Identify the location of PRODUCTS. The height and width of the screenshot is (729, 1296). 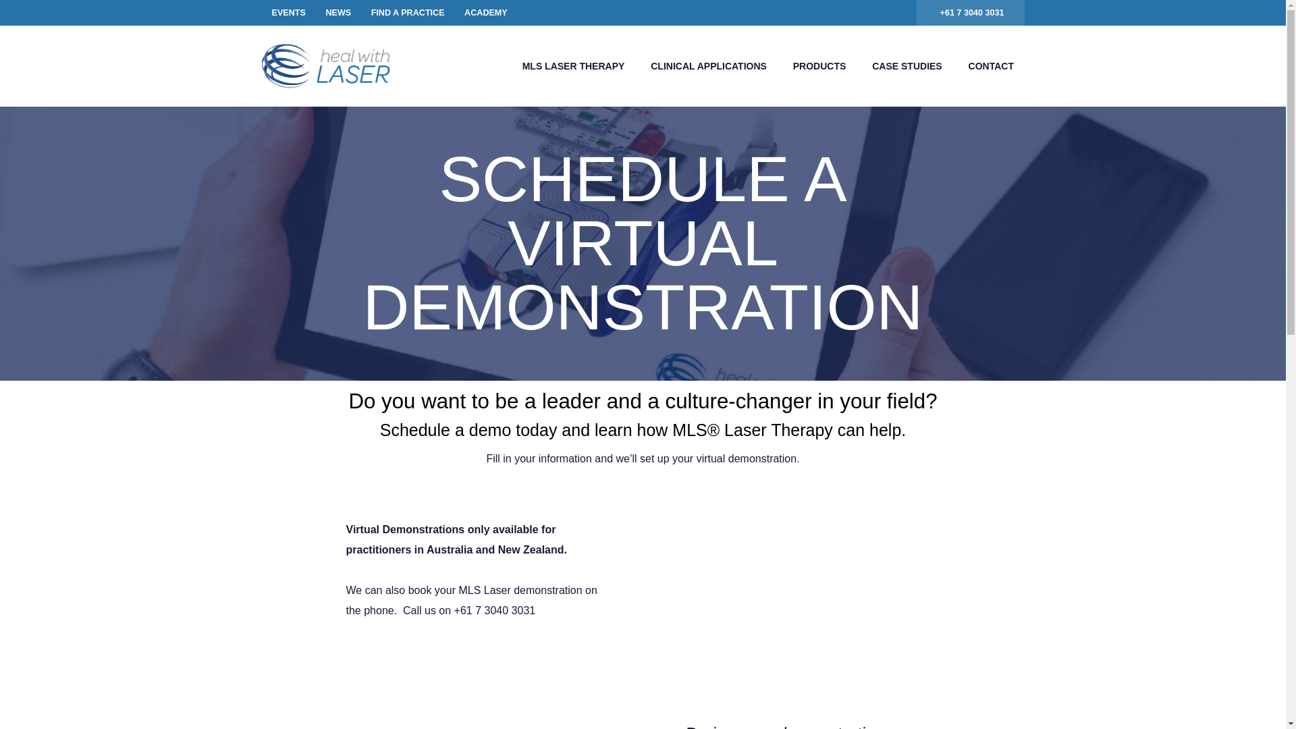
(819, 66).